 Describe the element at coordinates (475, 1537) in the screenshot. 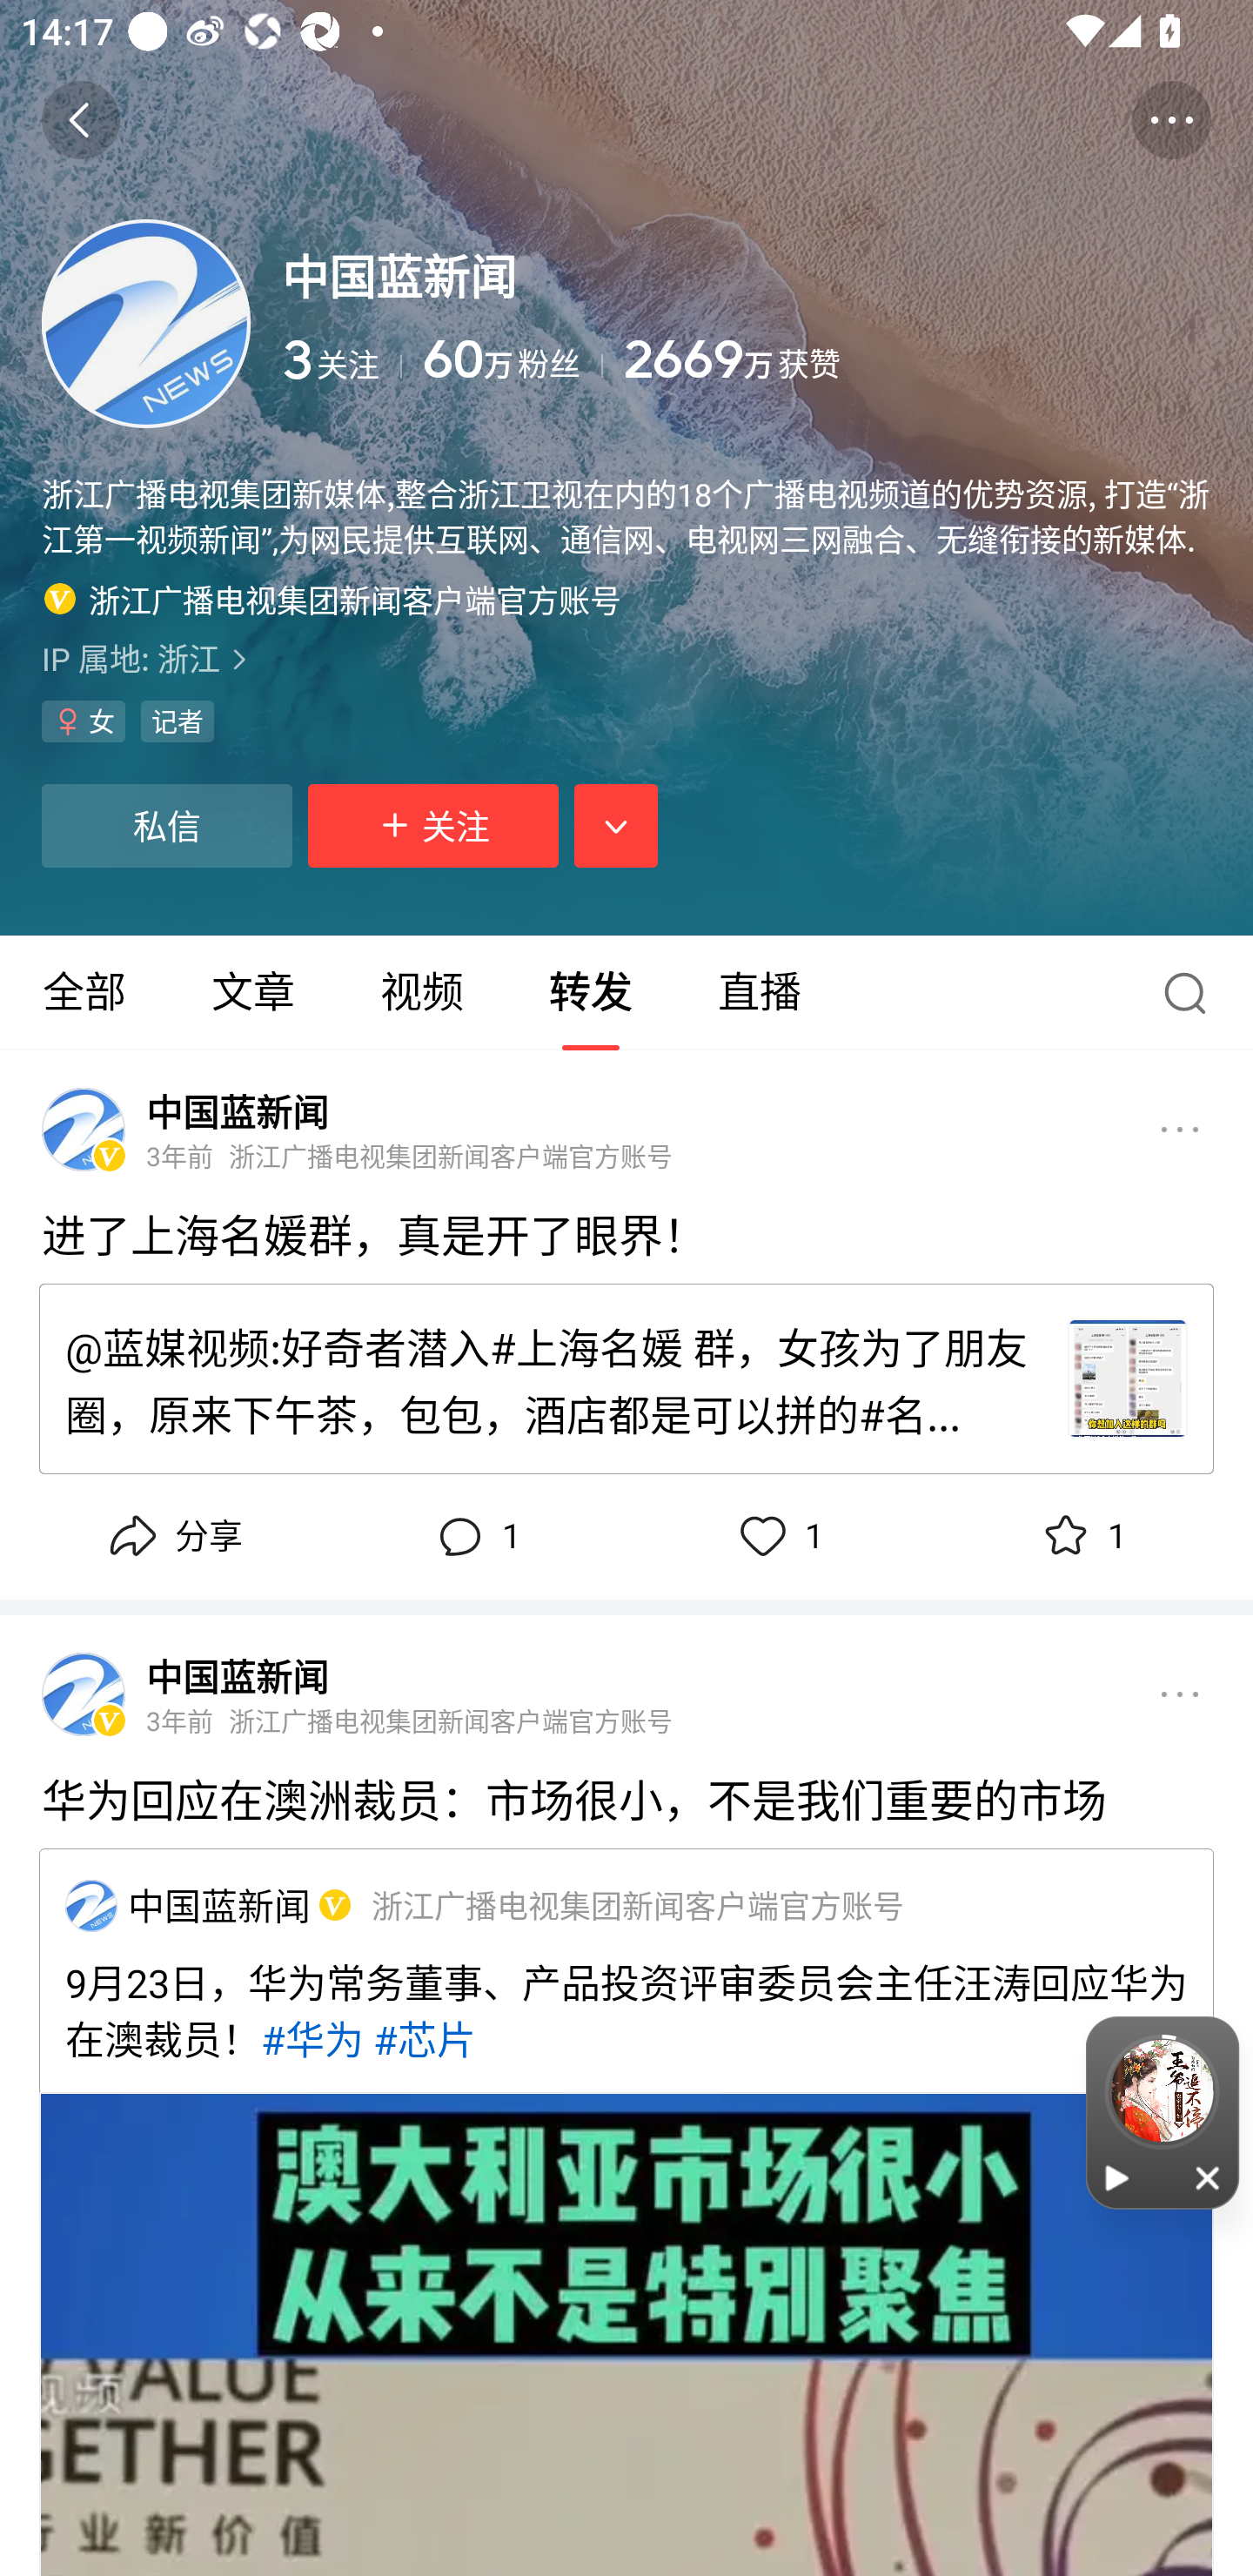

I see `评论,1 1` at that location.